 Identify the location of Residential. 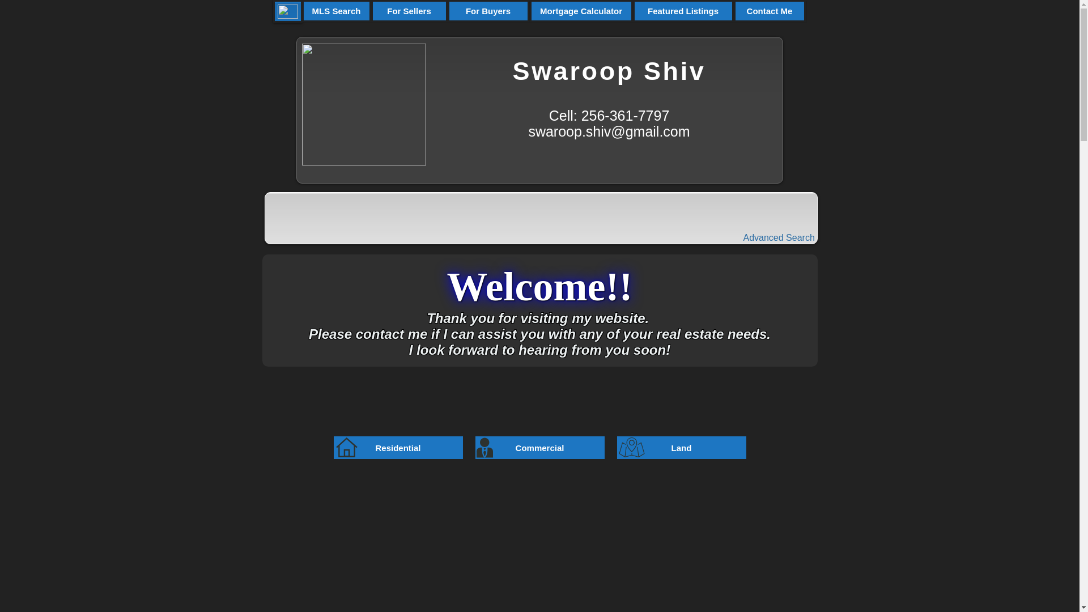
(398, 448).